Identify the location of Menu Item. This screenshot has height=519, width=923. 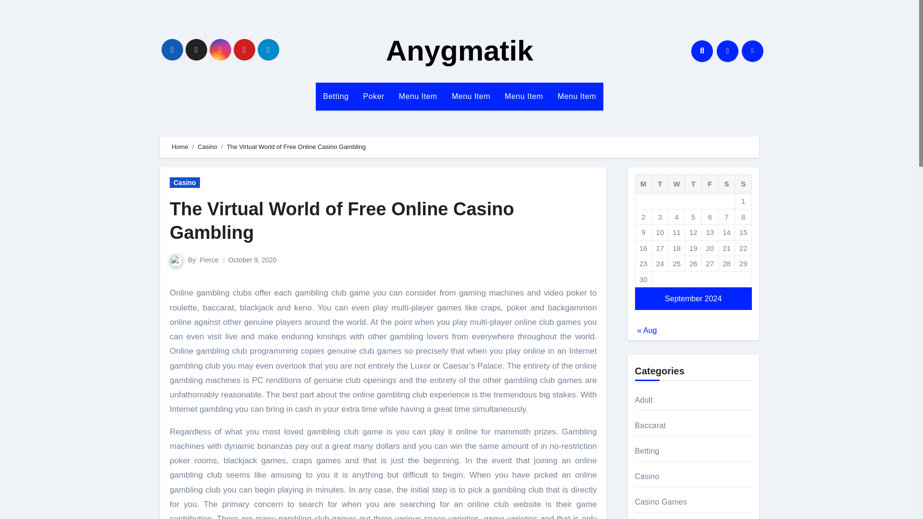
(524, 96).